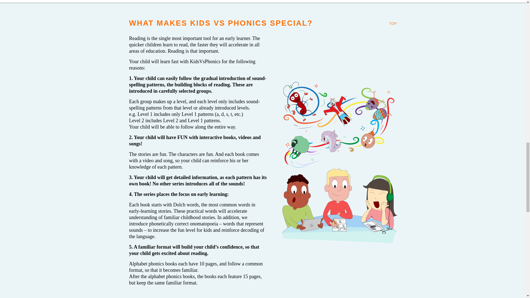  I want to click on TOP, so click(393, 23).